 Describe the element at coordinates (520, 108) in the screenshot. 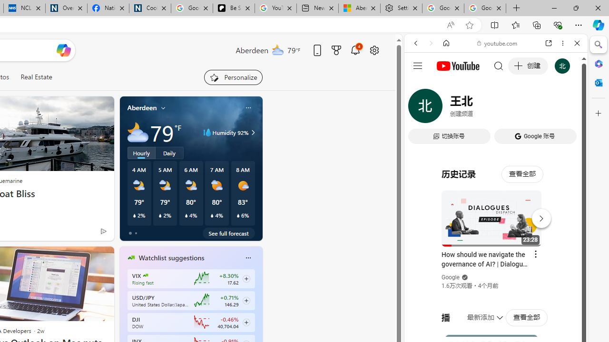

I see `Search Filter, Search Tools` at that location.